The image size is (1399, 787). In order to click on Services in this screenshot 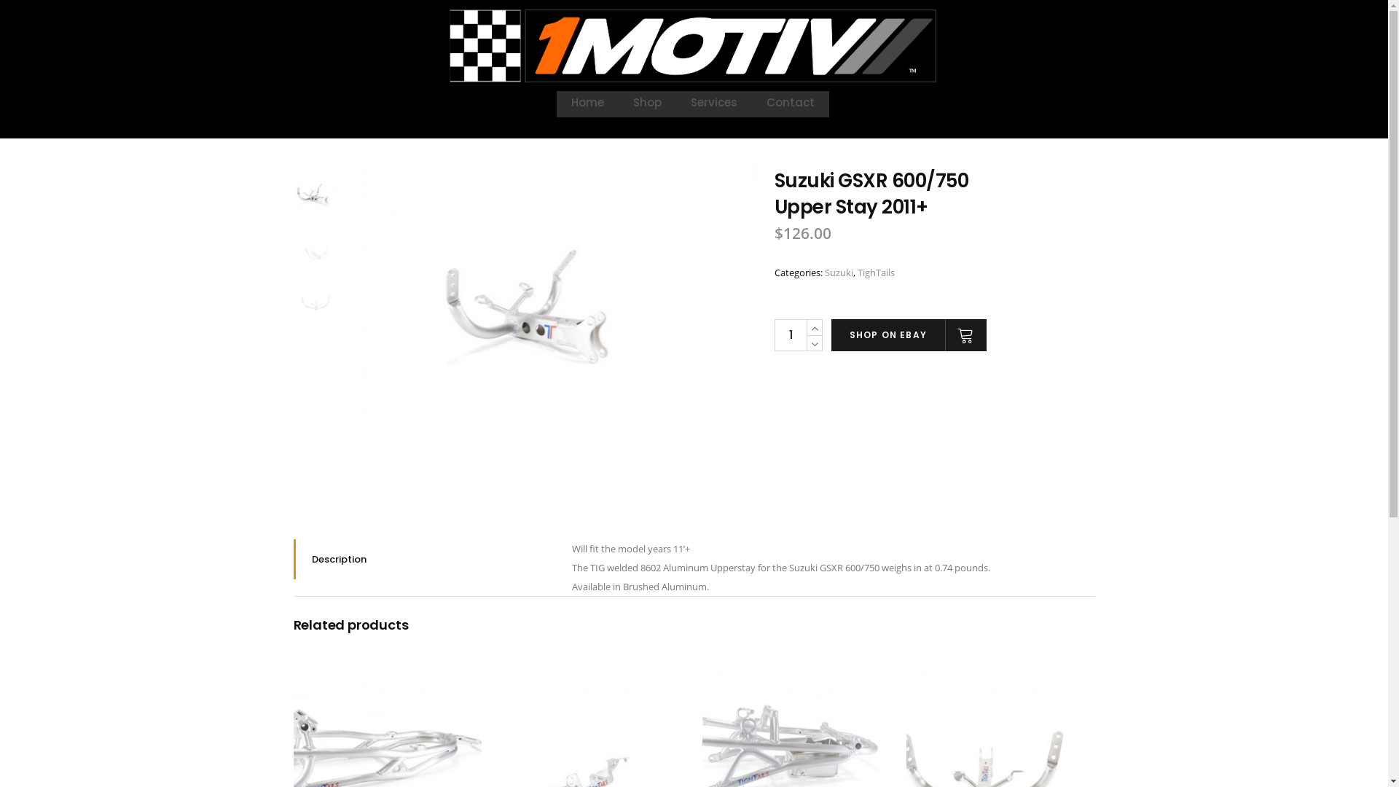, I will do `click(714, 109)`.